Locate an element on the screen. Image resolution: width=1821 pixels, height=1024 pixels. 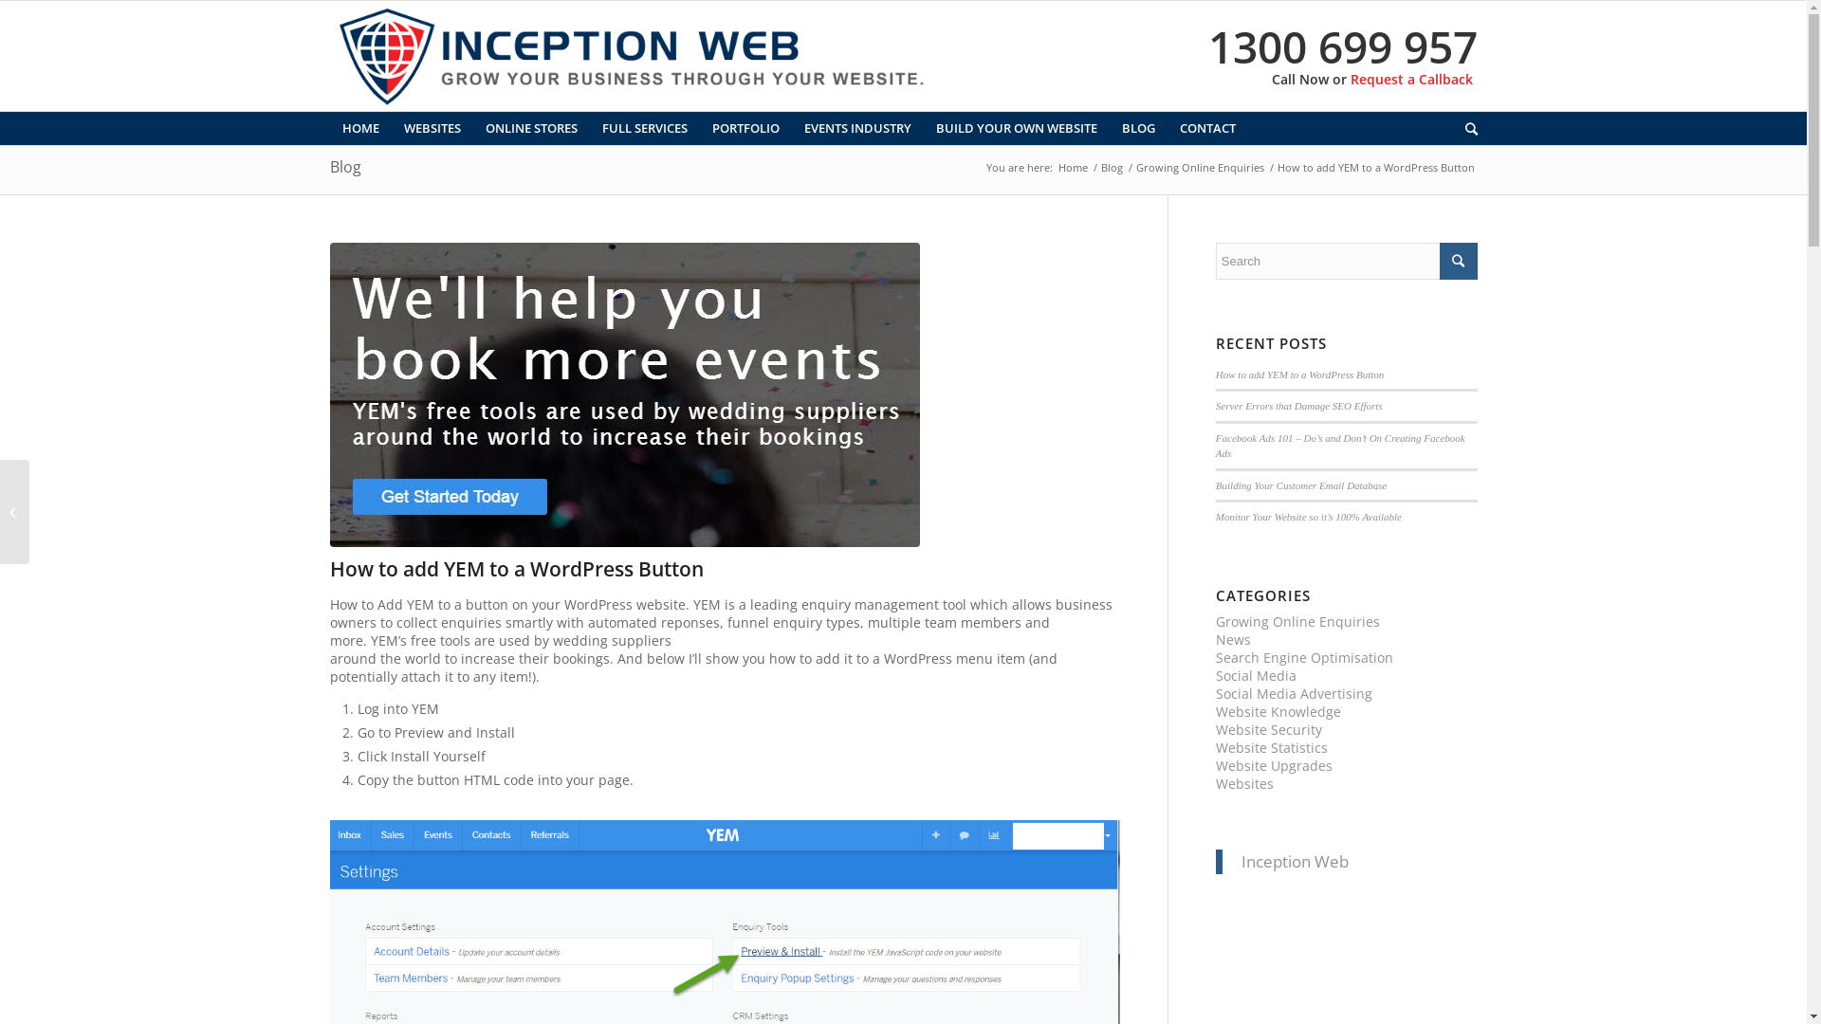
Server Errors that Damage SEO Efforts is located at coordinates (1299, 406).